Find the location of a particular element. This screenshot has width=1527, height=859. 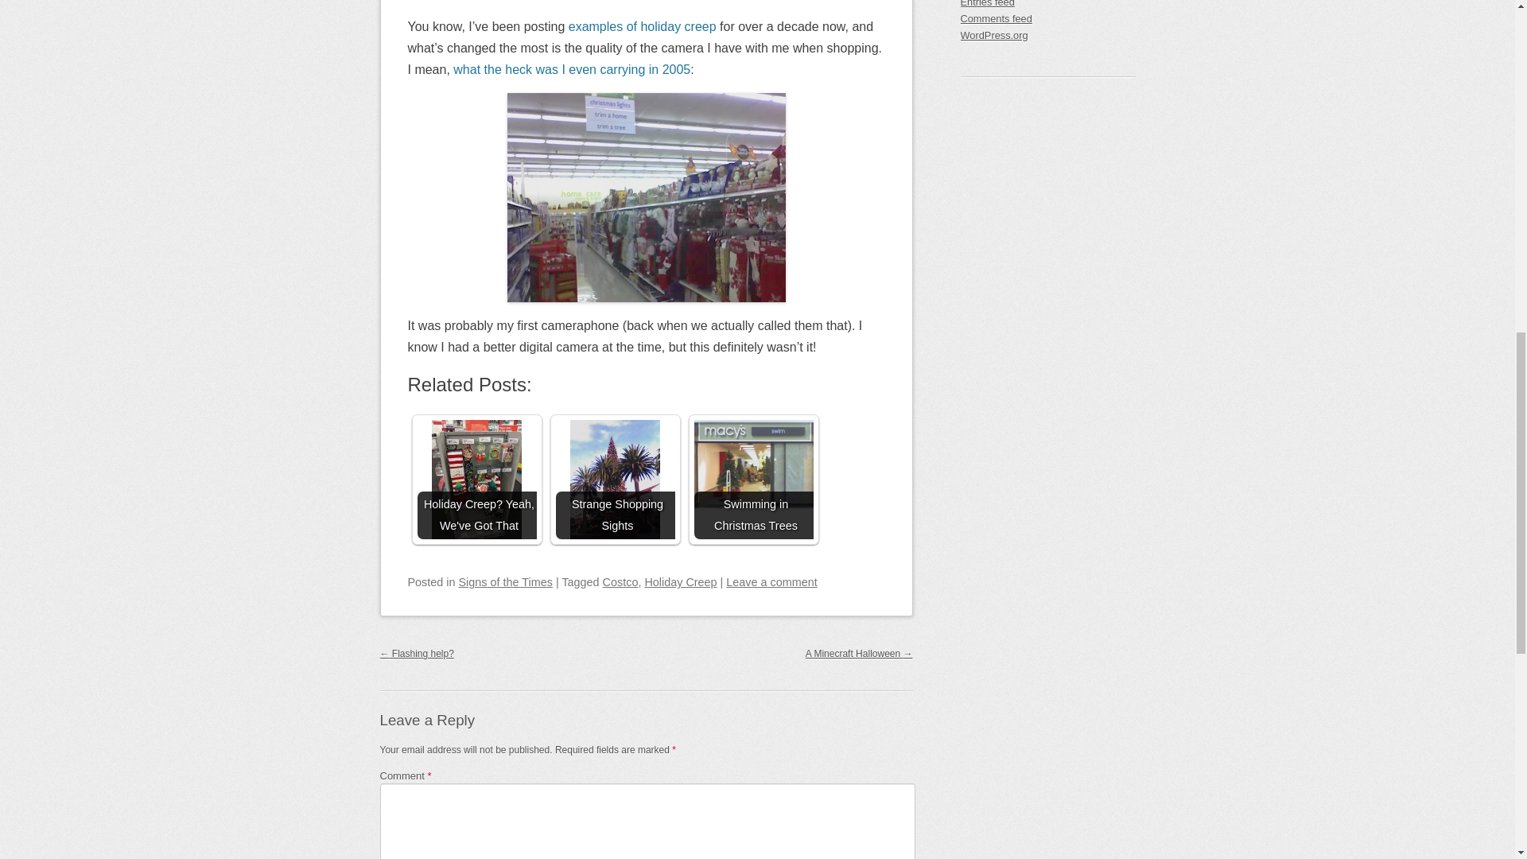

Swimming in Christmas Trees is located at coordinates (752, 464).